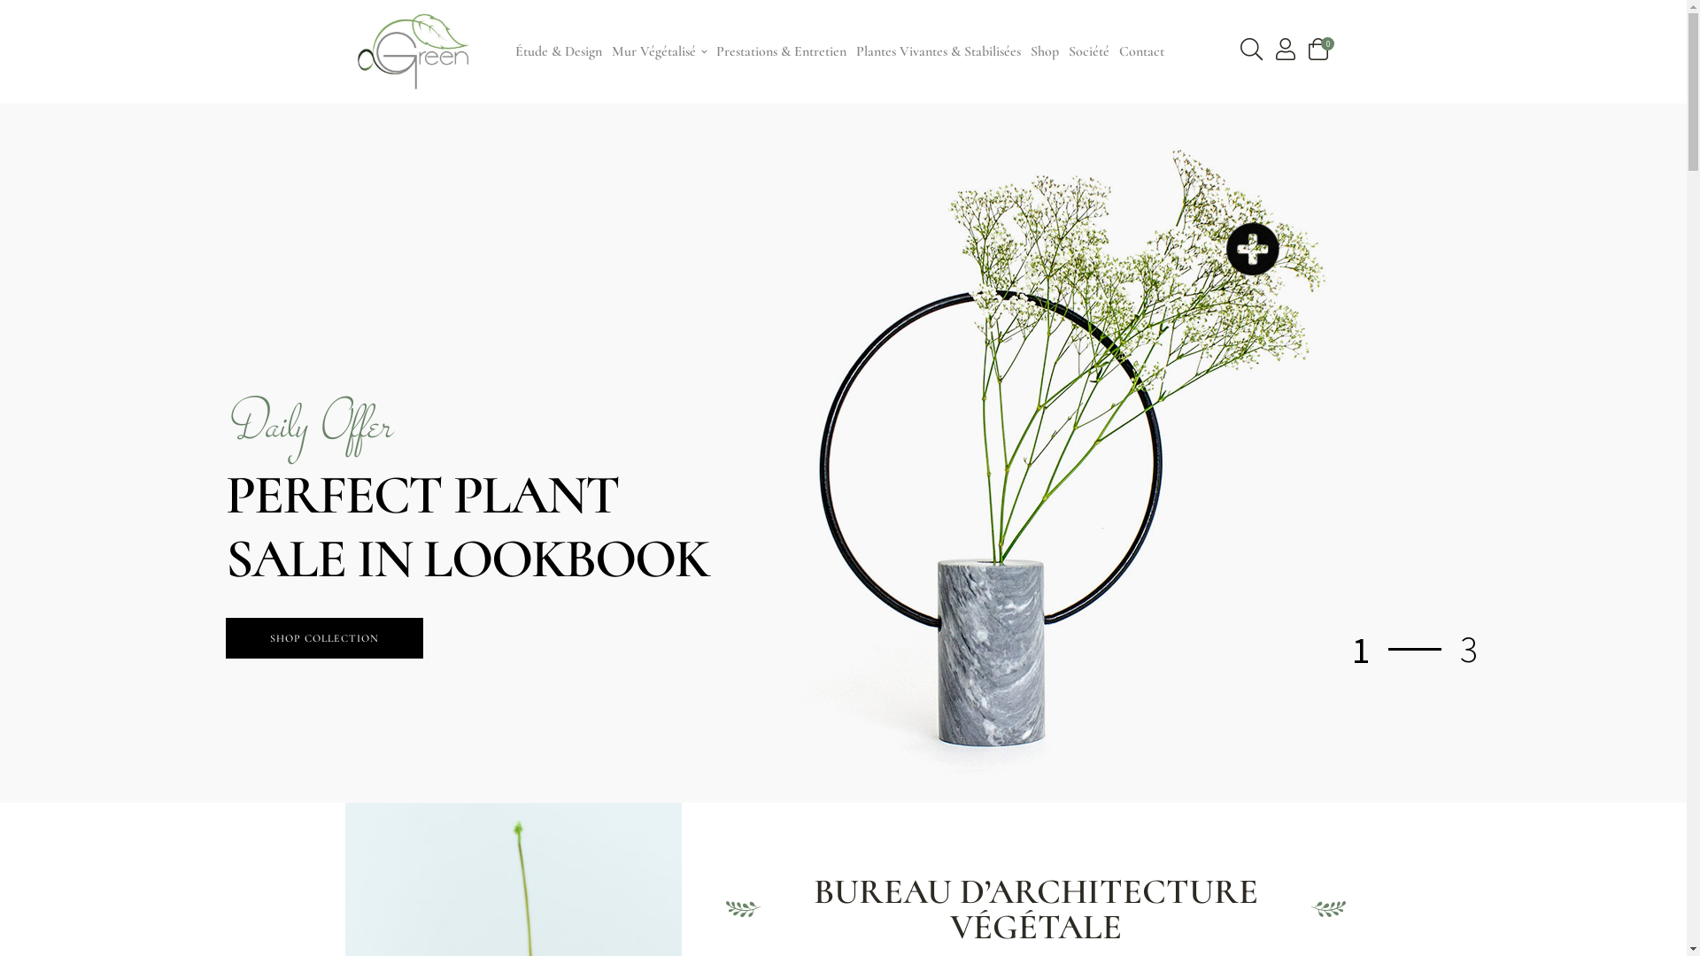 The height and width of the screenshot is (956, 1700). I want to click on logo-cropped, so click(416, 51).